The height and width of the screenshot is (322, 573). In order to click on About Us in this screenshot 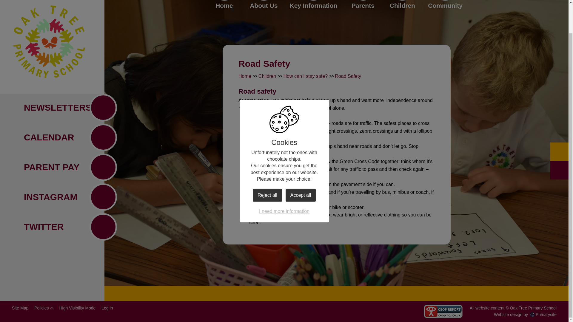, I will do `click(264, 5)`.